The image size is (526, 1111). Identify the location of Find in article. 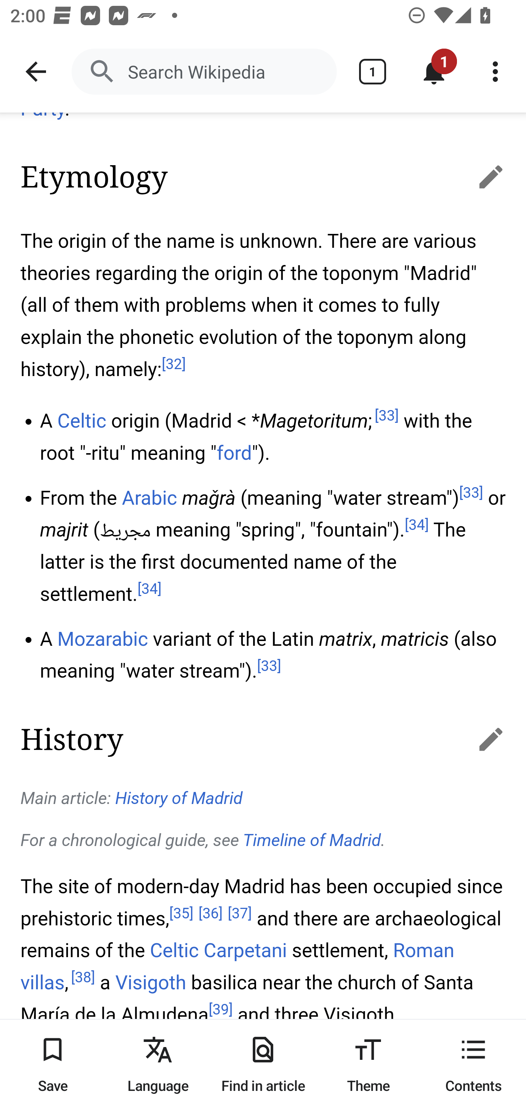
(263, 1065).